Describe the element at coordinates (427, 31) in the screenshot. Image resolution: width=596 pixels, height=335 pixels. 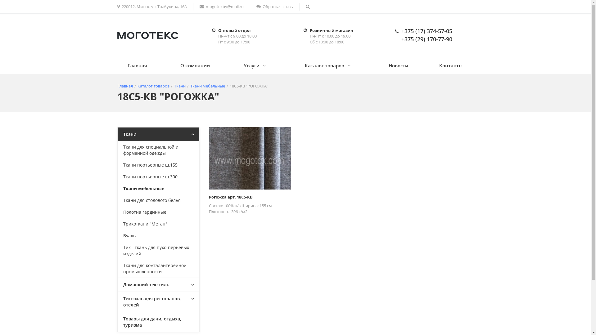
I see `+375 (17) 374-57-05` at that location.